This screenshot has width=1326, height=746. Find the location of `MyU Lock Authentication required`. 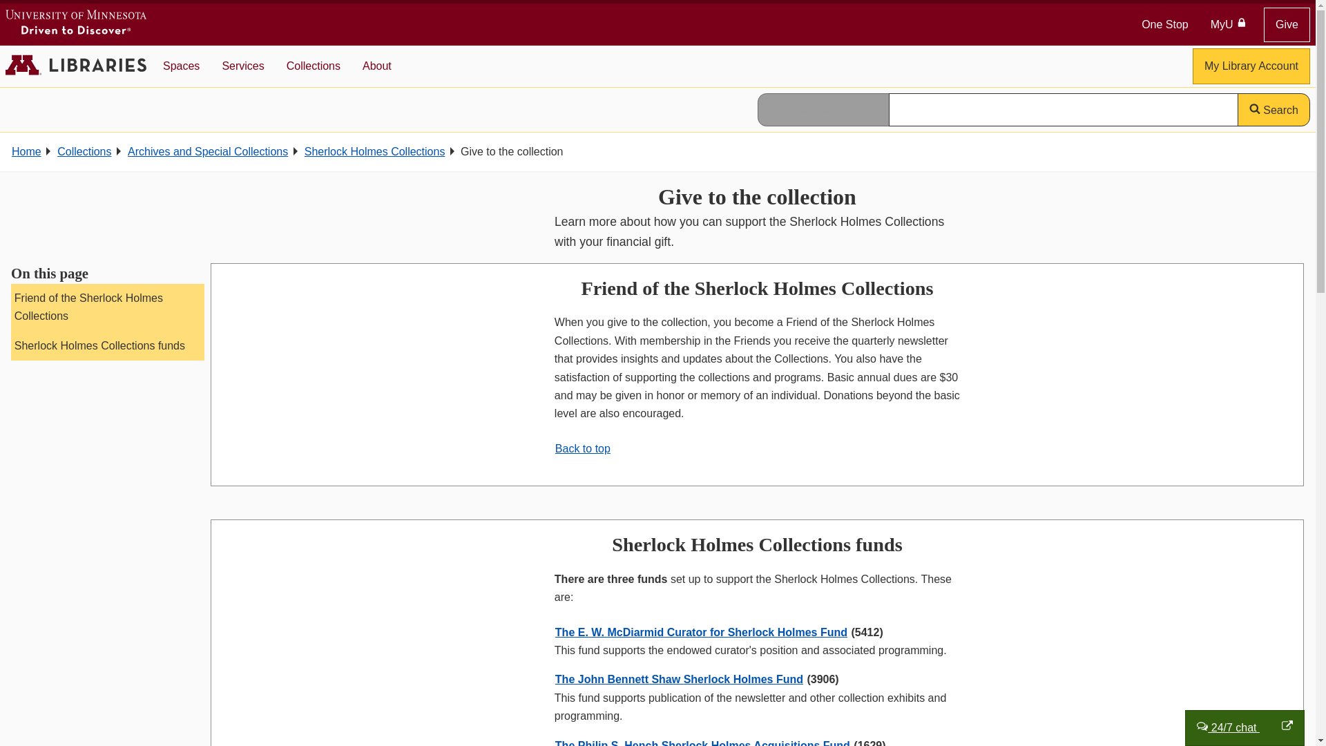

MyU Lock Authentication required is located at coordinates (1229, 25).